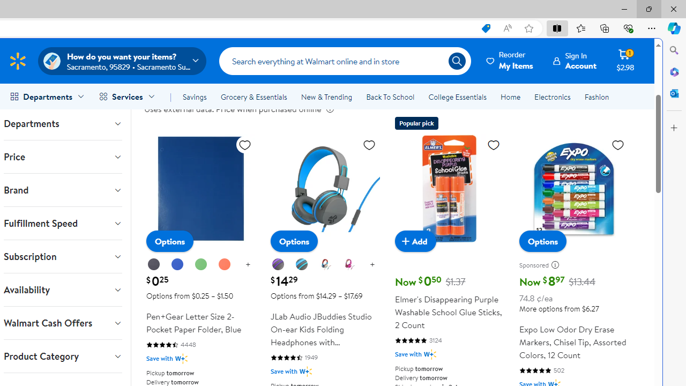  What do you see at coordinates (177, 265) in the screenshot?
I see `Blue` at bounding box center [177, 265].